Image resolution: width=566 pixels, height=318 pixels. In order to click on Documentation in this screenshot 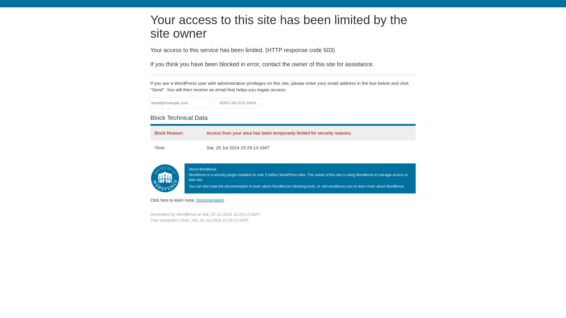, I will do `click(210, 200)`.